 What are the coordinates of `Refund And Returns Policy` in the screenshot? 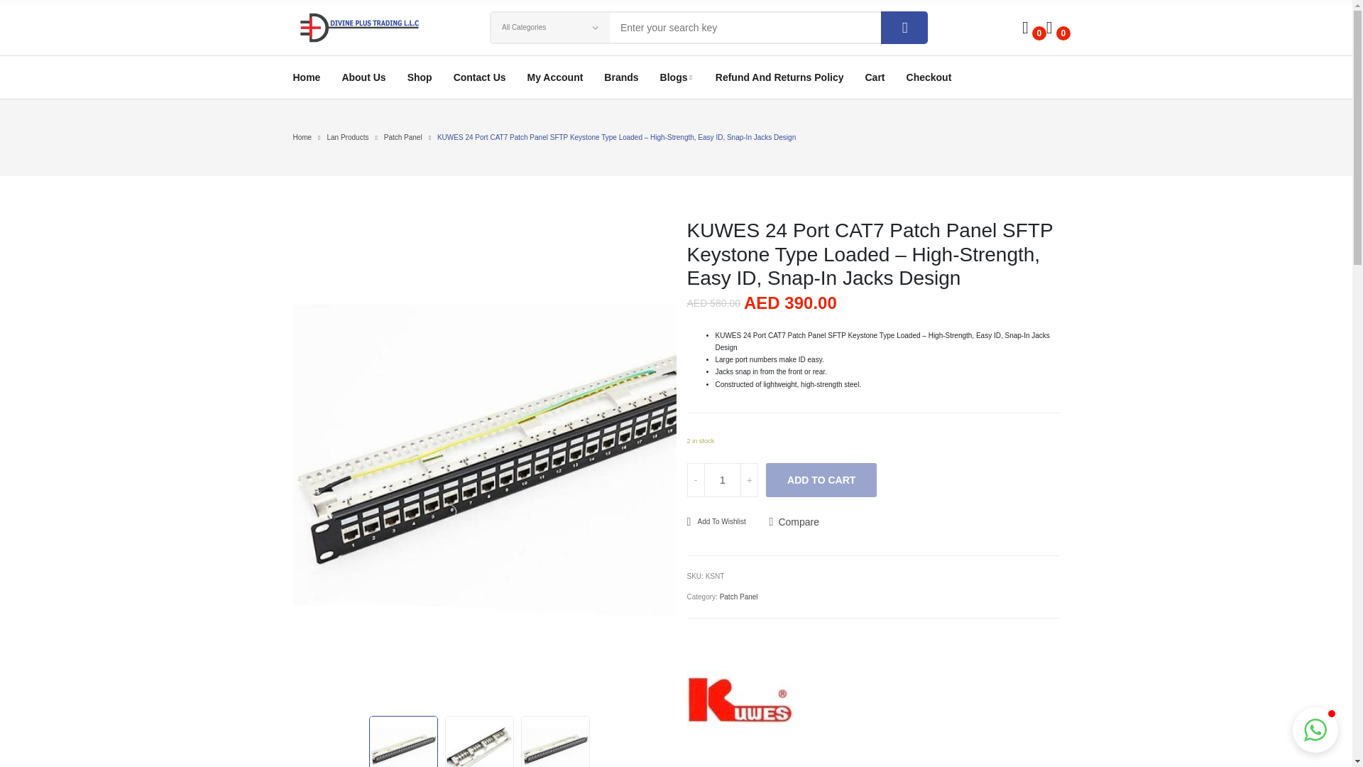 It's located at (779, 77).